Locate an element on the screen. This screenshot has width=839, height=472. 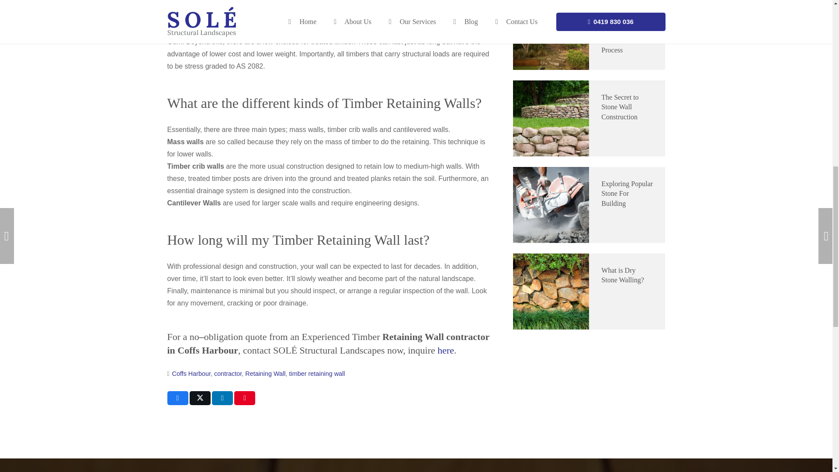
Back to top is located at coordinates (17, 15).